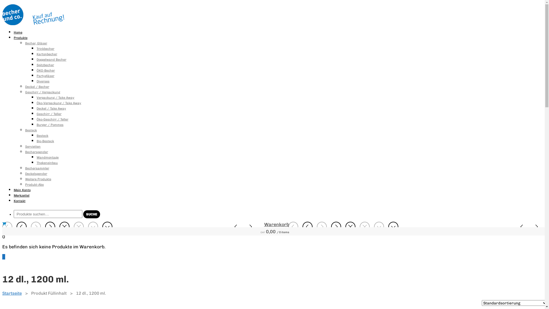 Image resolution: width=549 pixels, height=309 pixels. Describe the element at coordinates (45, 49) in the screenshot. I see `Trinkbecher` at that location.